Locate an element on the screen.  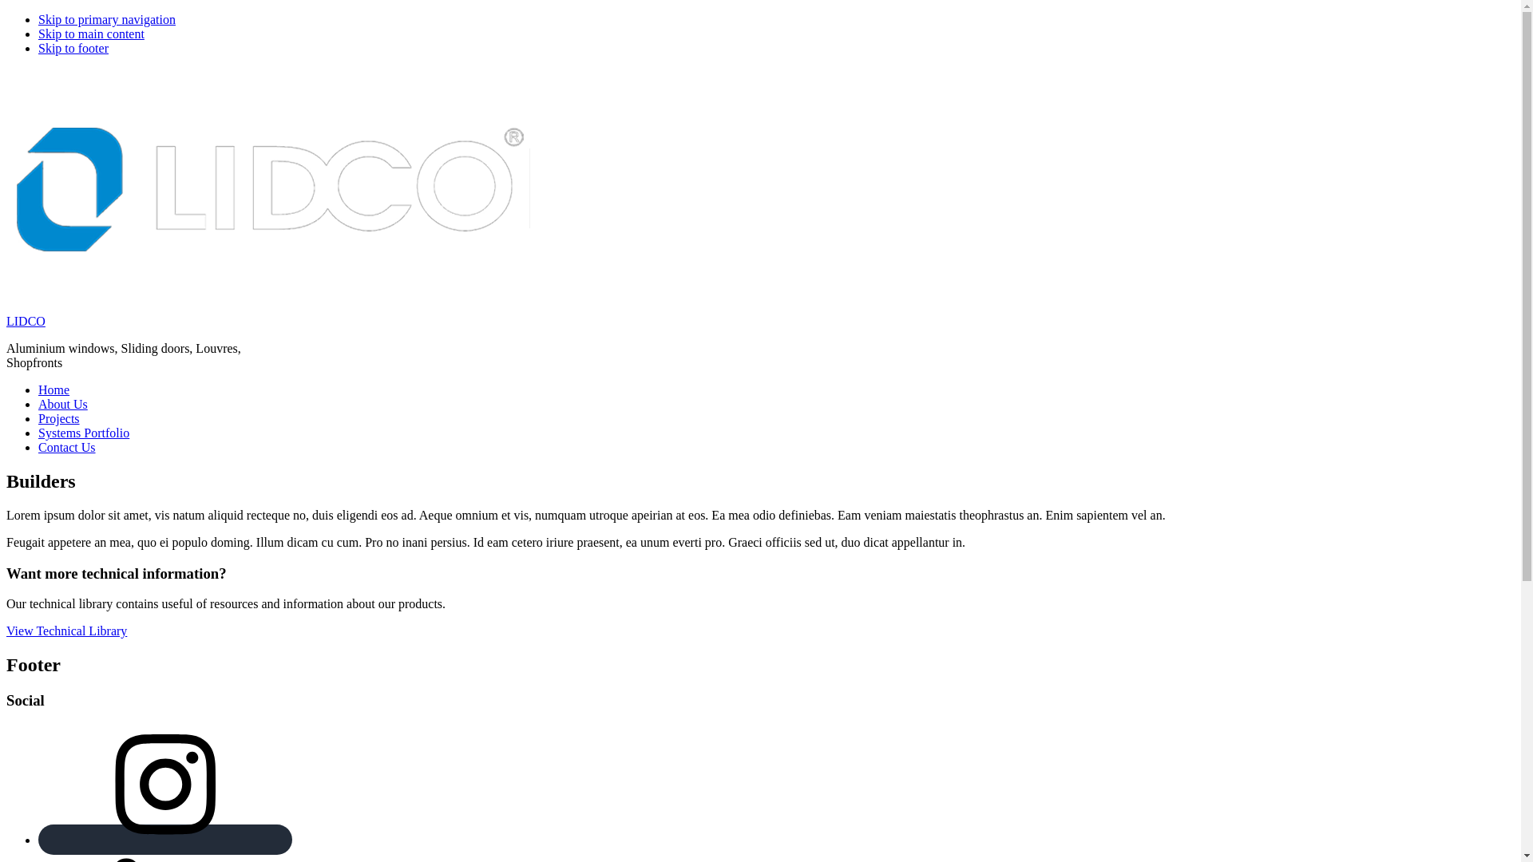
Skip to primary navigation is located at coordinates (107, 19).